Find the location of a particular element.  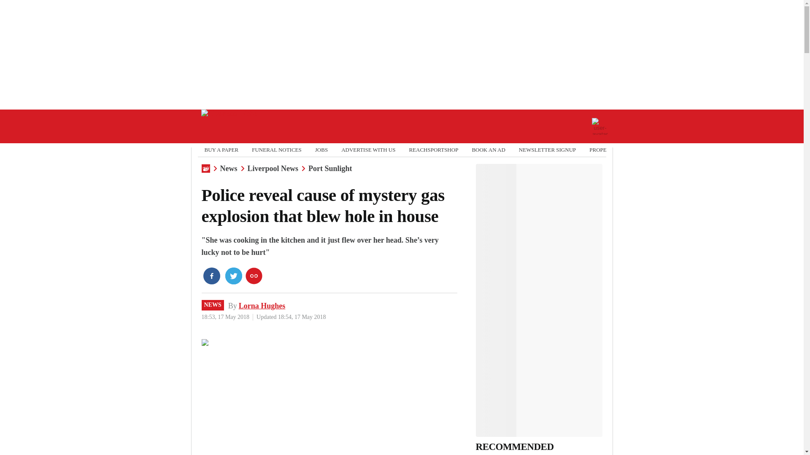

ADVERTISE WITH US is located at coordinates (368, 150).